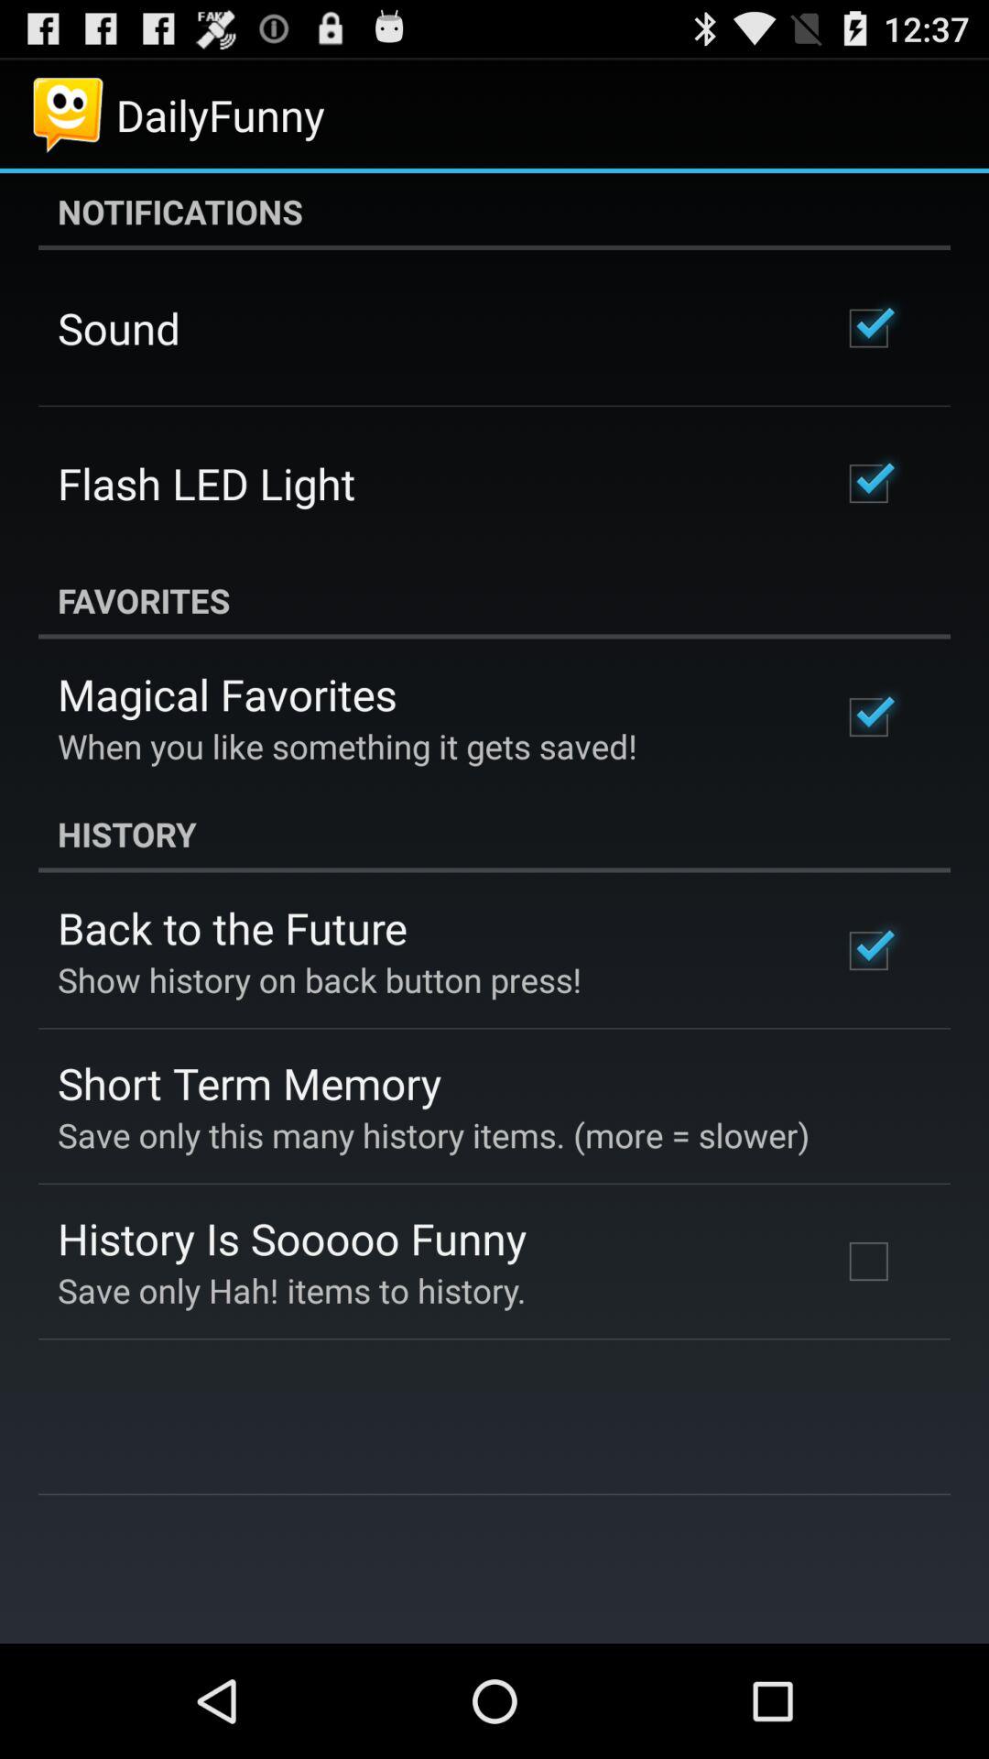  Describe the element at coordinates (292, 1239) in the screenshot. I see `tap app above the save only hah app` at that location.